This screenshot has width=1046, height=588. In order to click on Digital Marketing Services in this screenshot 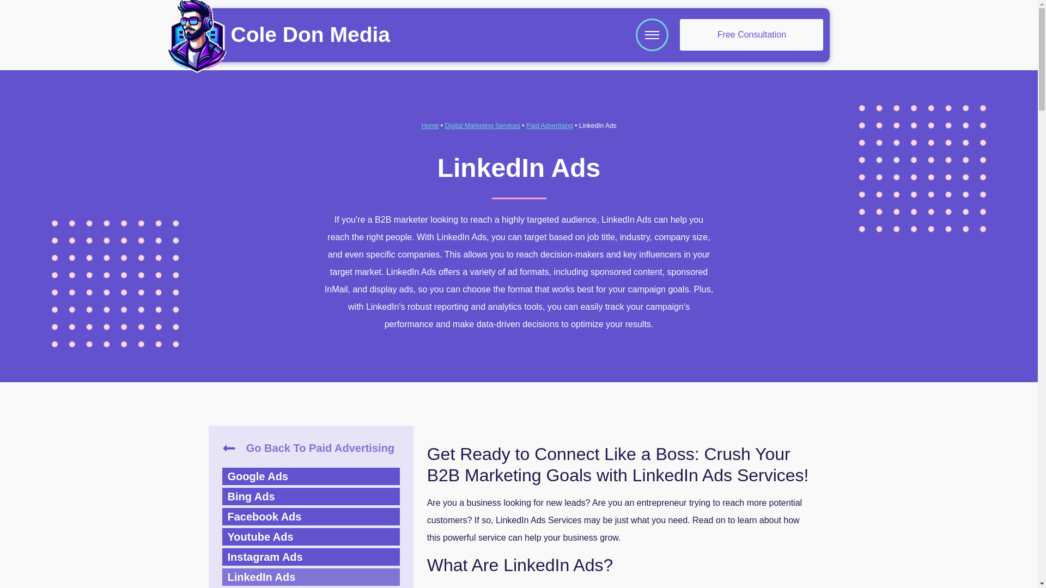, I will do `click(482, 125)`.